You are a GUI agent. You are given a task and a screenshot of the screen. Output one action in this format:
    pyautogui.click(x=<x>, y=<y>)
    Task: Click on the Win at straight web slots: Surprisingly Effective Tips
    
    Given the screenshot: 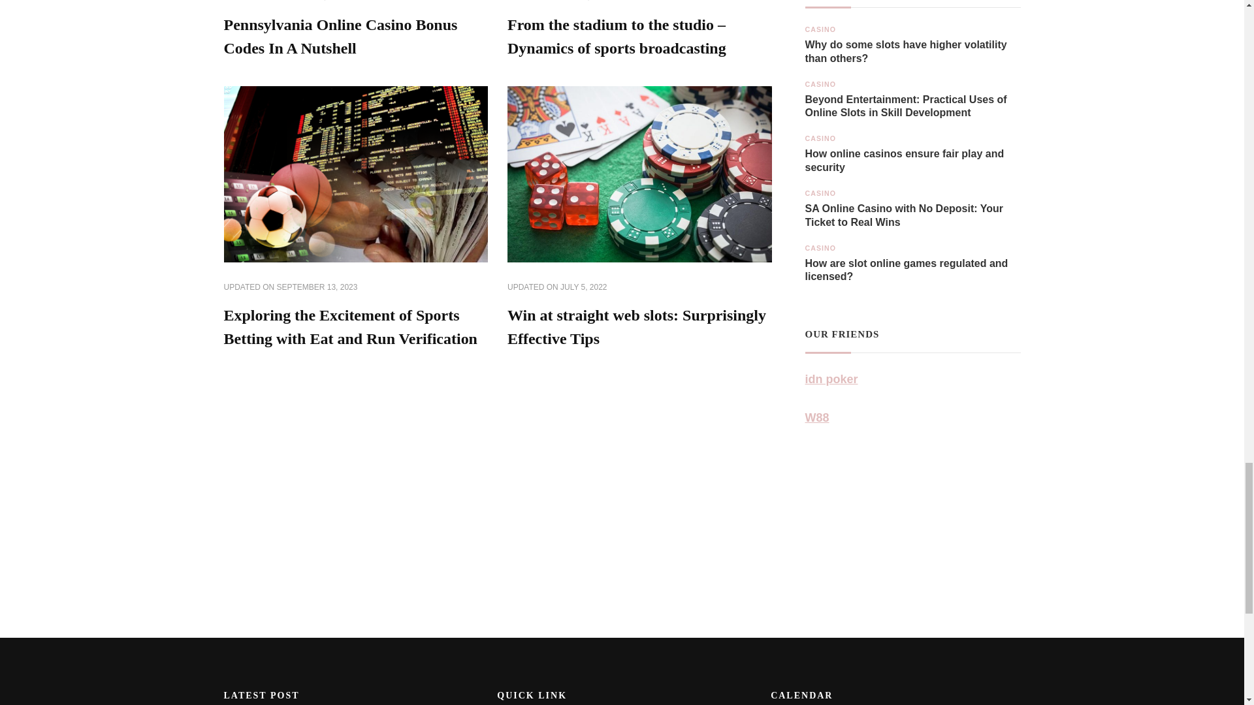 What is the action you would take?
    pyautogui.click(x=637, y=326)
    